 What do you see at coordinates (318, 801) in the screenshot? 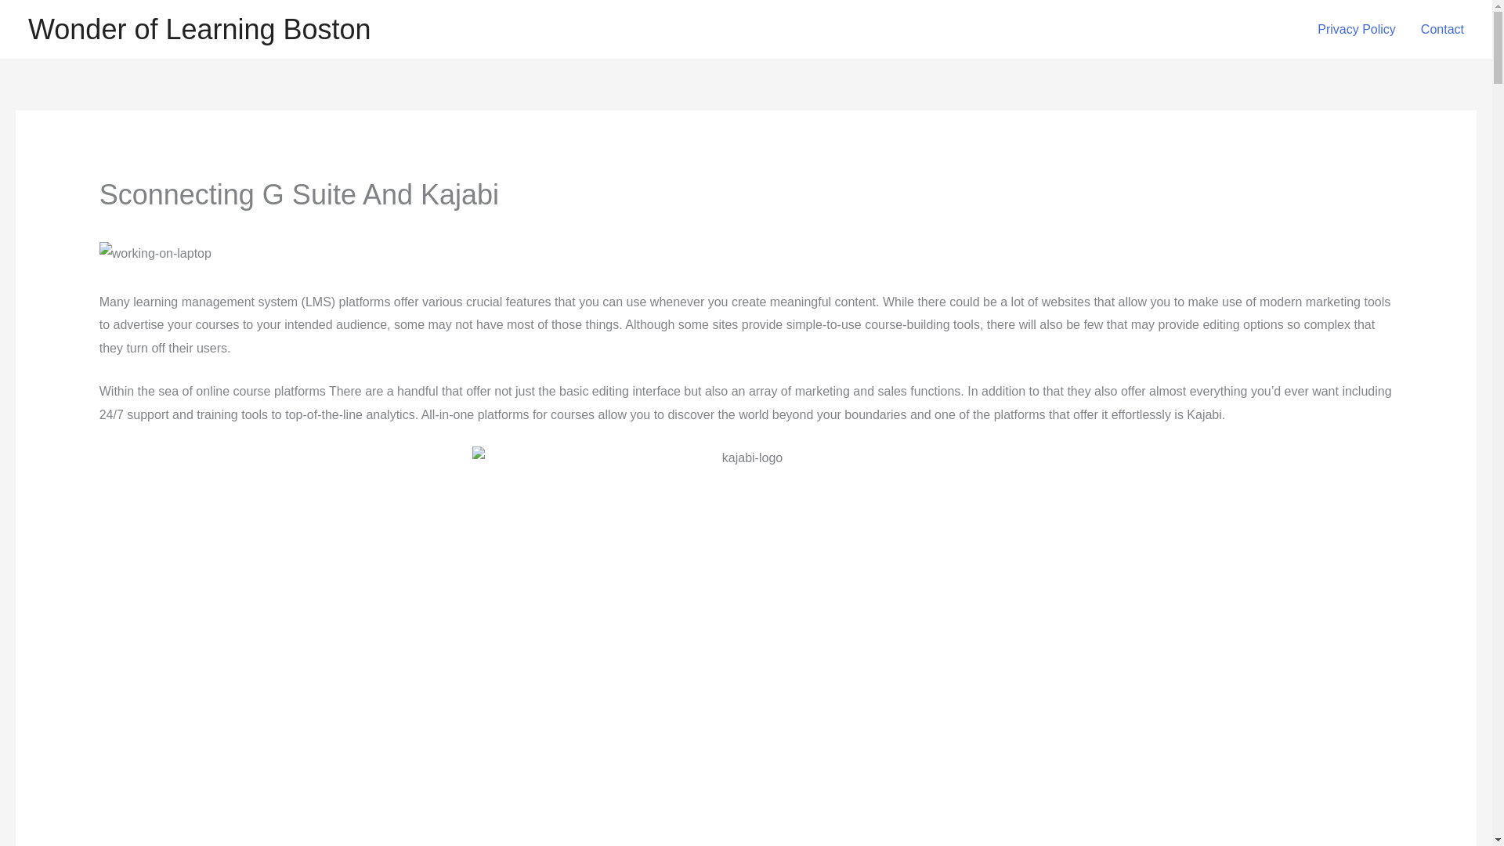
I see `YouTube video player` at bounding box center [318, 801].